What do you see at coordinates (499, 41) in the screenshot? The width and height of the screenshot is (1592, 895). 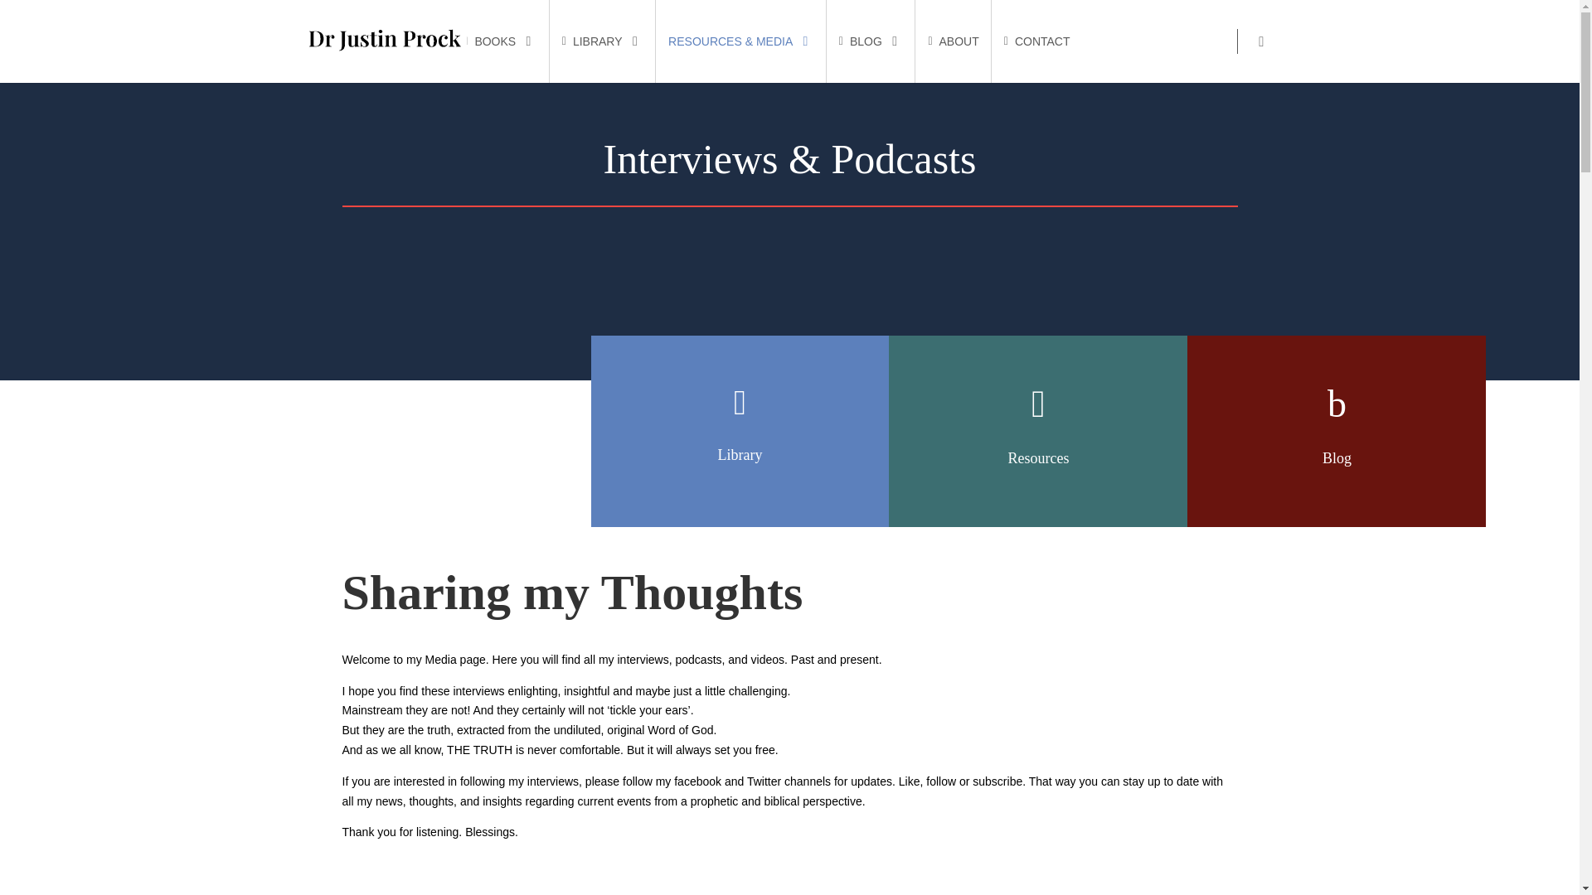 I see `BOOKS` at bounding box center [499, 41].